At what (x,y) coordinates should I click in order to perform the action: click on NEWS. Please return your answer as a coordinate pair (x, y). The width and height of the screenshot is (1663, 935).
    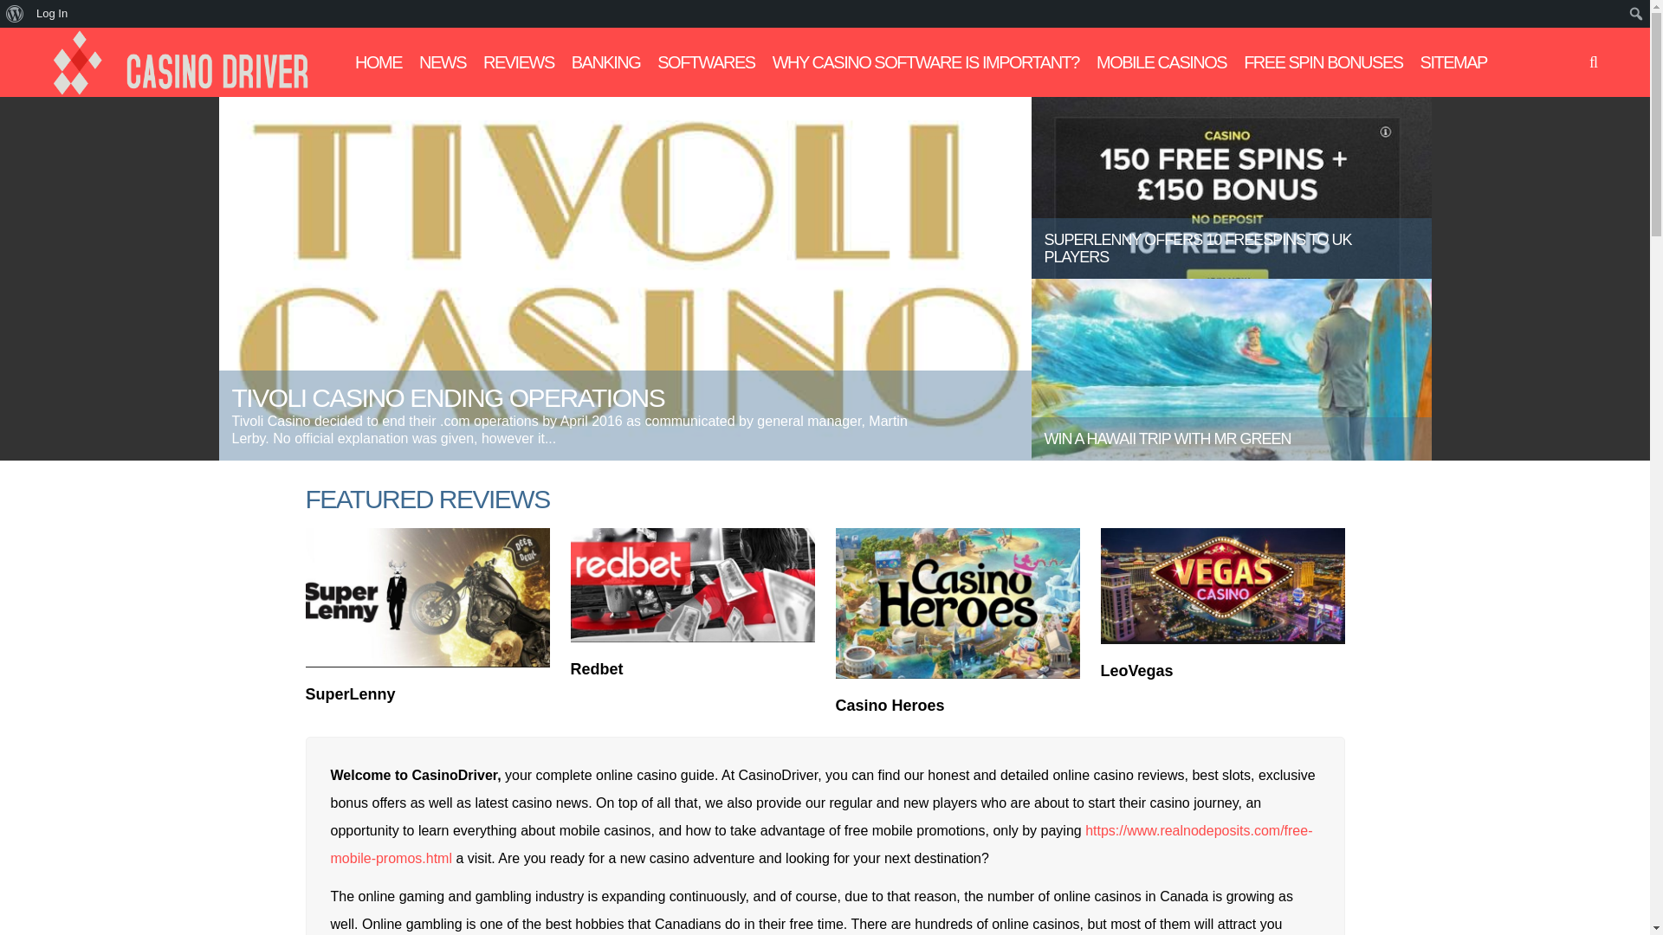
    Looking at the image, I should click on (442, 62).